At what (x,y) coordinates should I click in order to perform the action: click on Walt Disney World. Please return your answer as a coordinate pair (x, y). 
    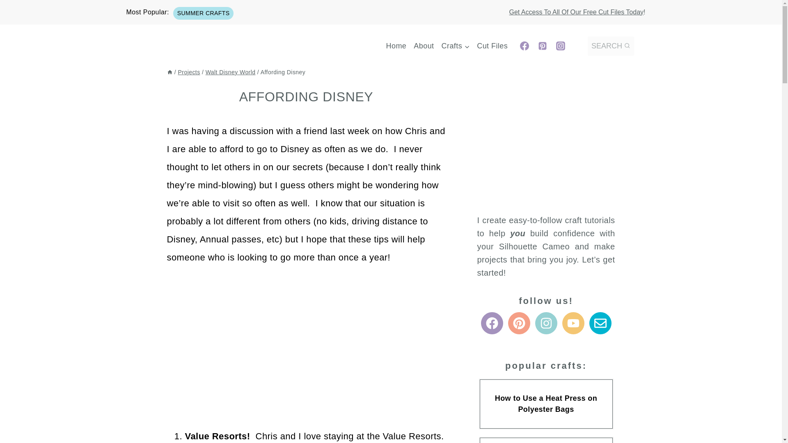
    Looking at the image, I should click on (231, 72).